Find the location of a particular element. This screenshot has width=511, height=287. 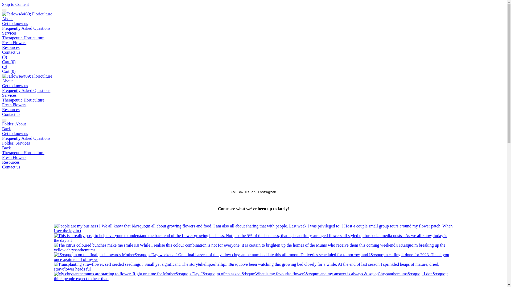

Frequently Asked Questions is located at coordinates (26, 28).